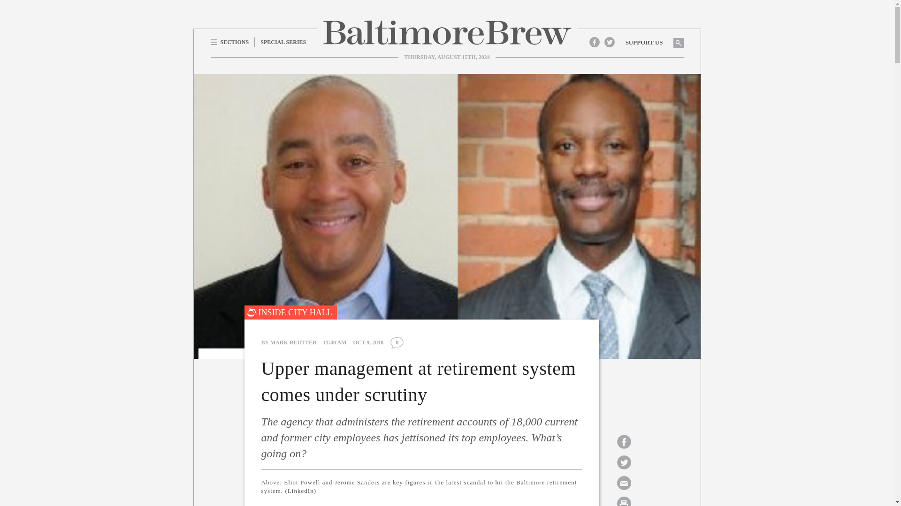 The image size is (901, 506). I want to click on INSIDE CITY HALL, so click(290, 312).